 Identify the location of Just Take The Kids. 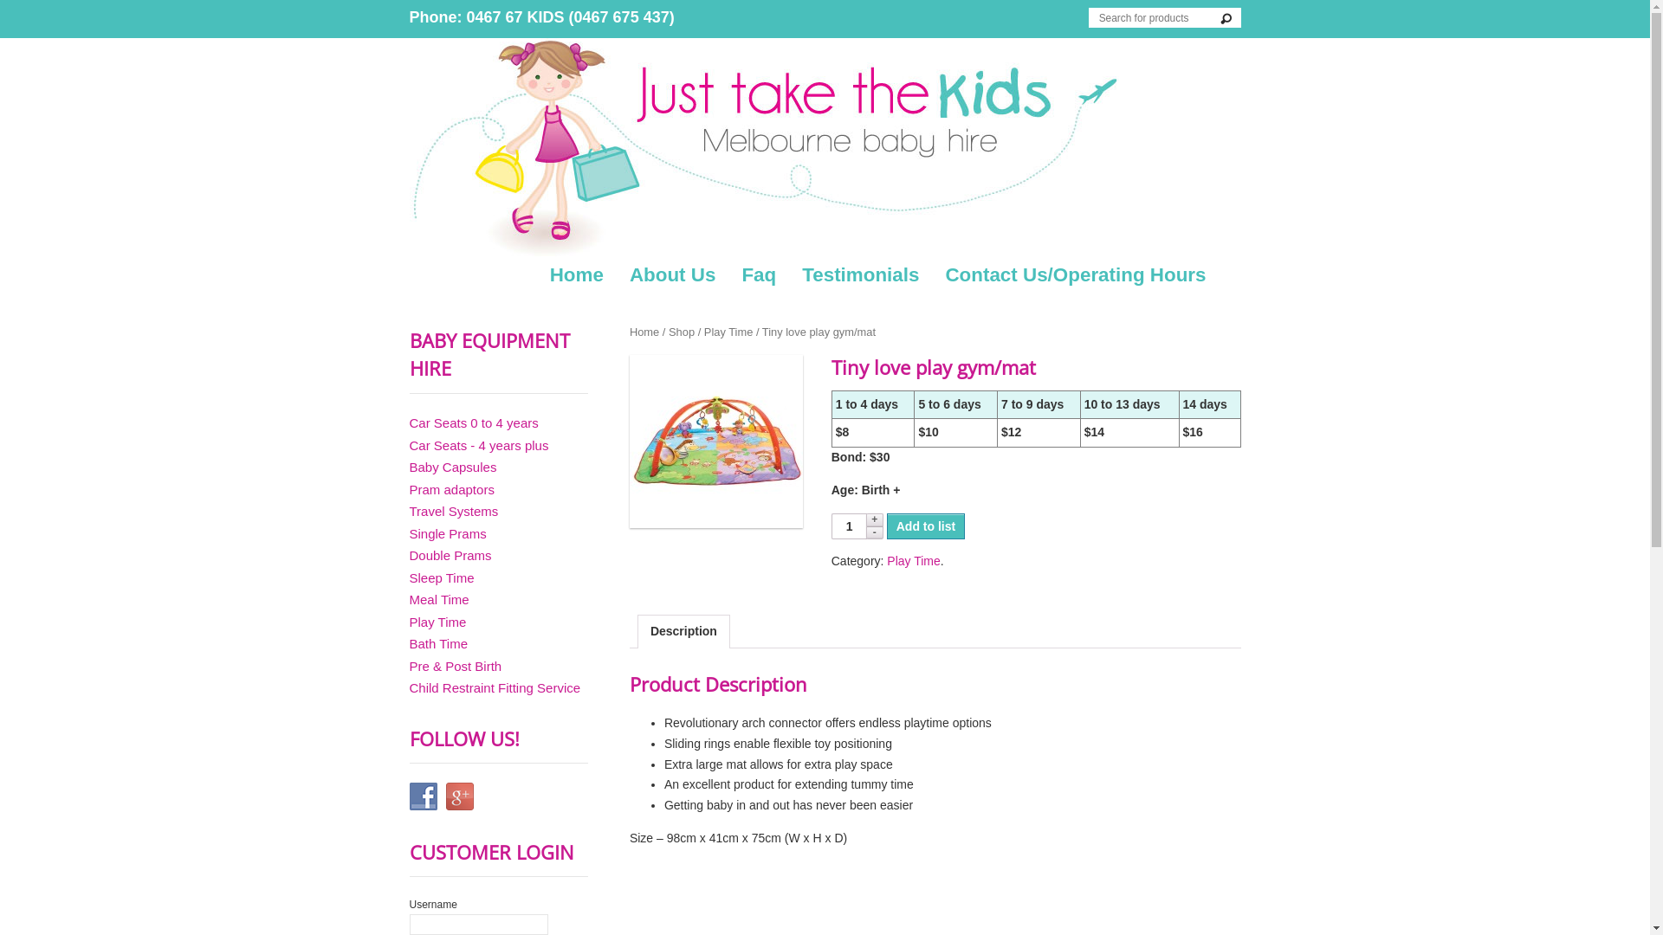
(825, 148).